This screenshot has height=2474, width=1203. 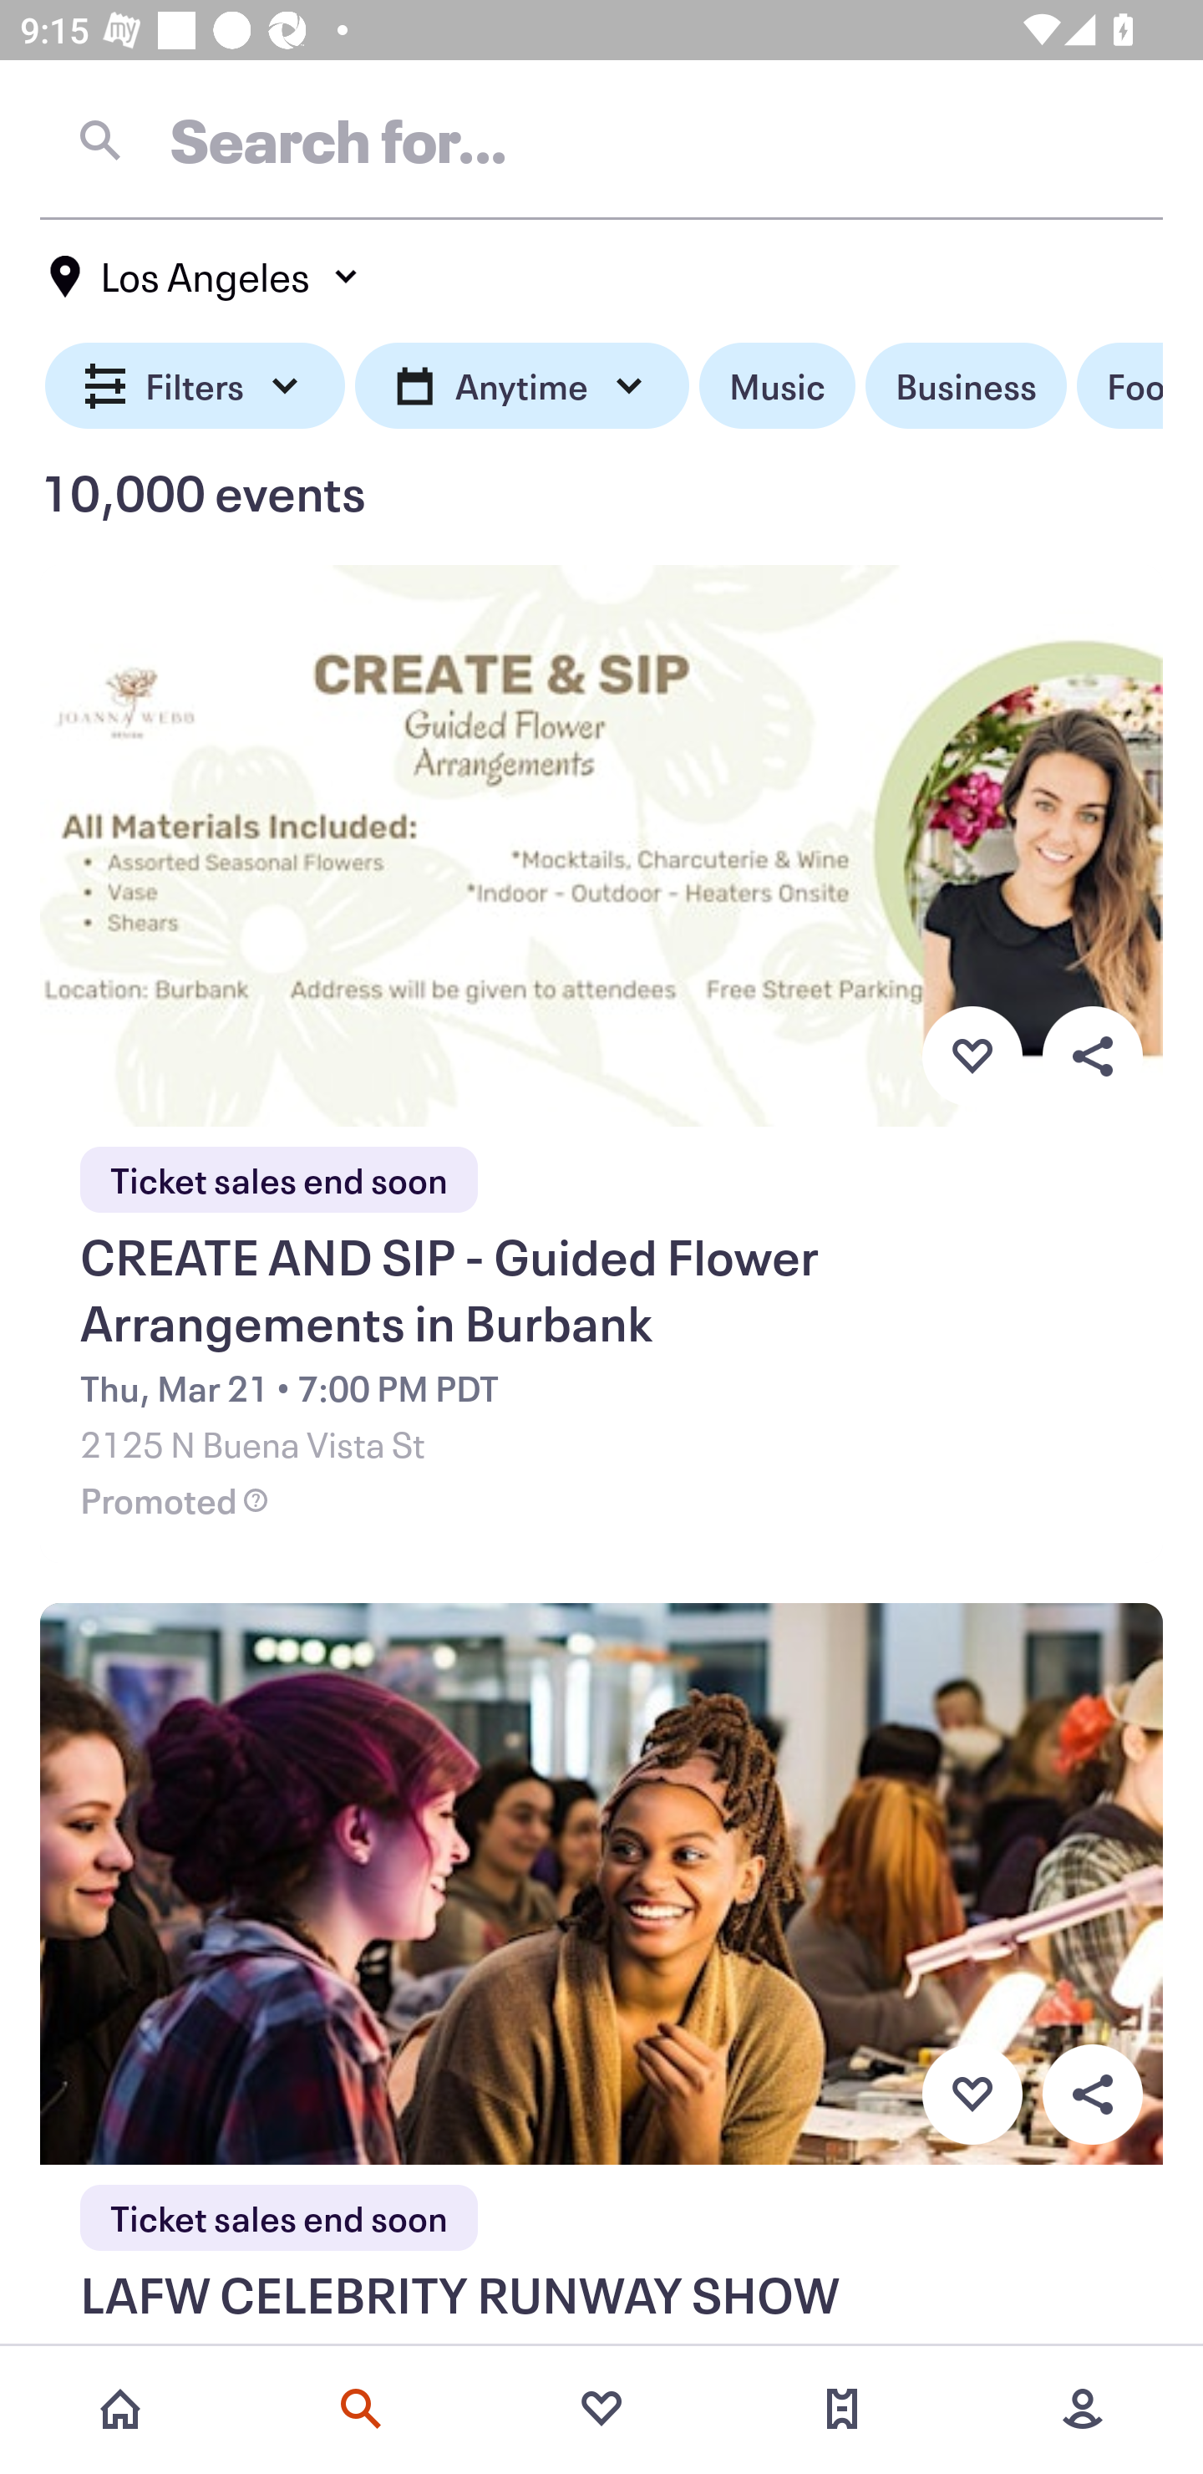 What do you see at coordinates (1083, 2409) in the screenshot?
I see `More` at bounding box center [1083, 2409].